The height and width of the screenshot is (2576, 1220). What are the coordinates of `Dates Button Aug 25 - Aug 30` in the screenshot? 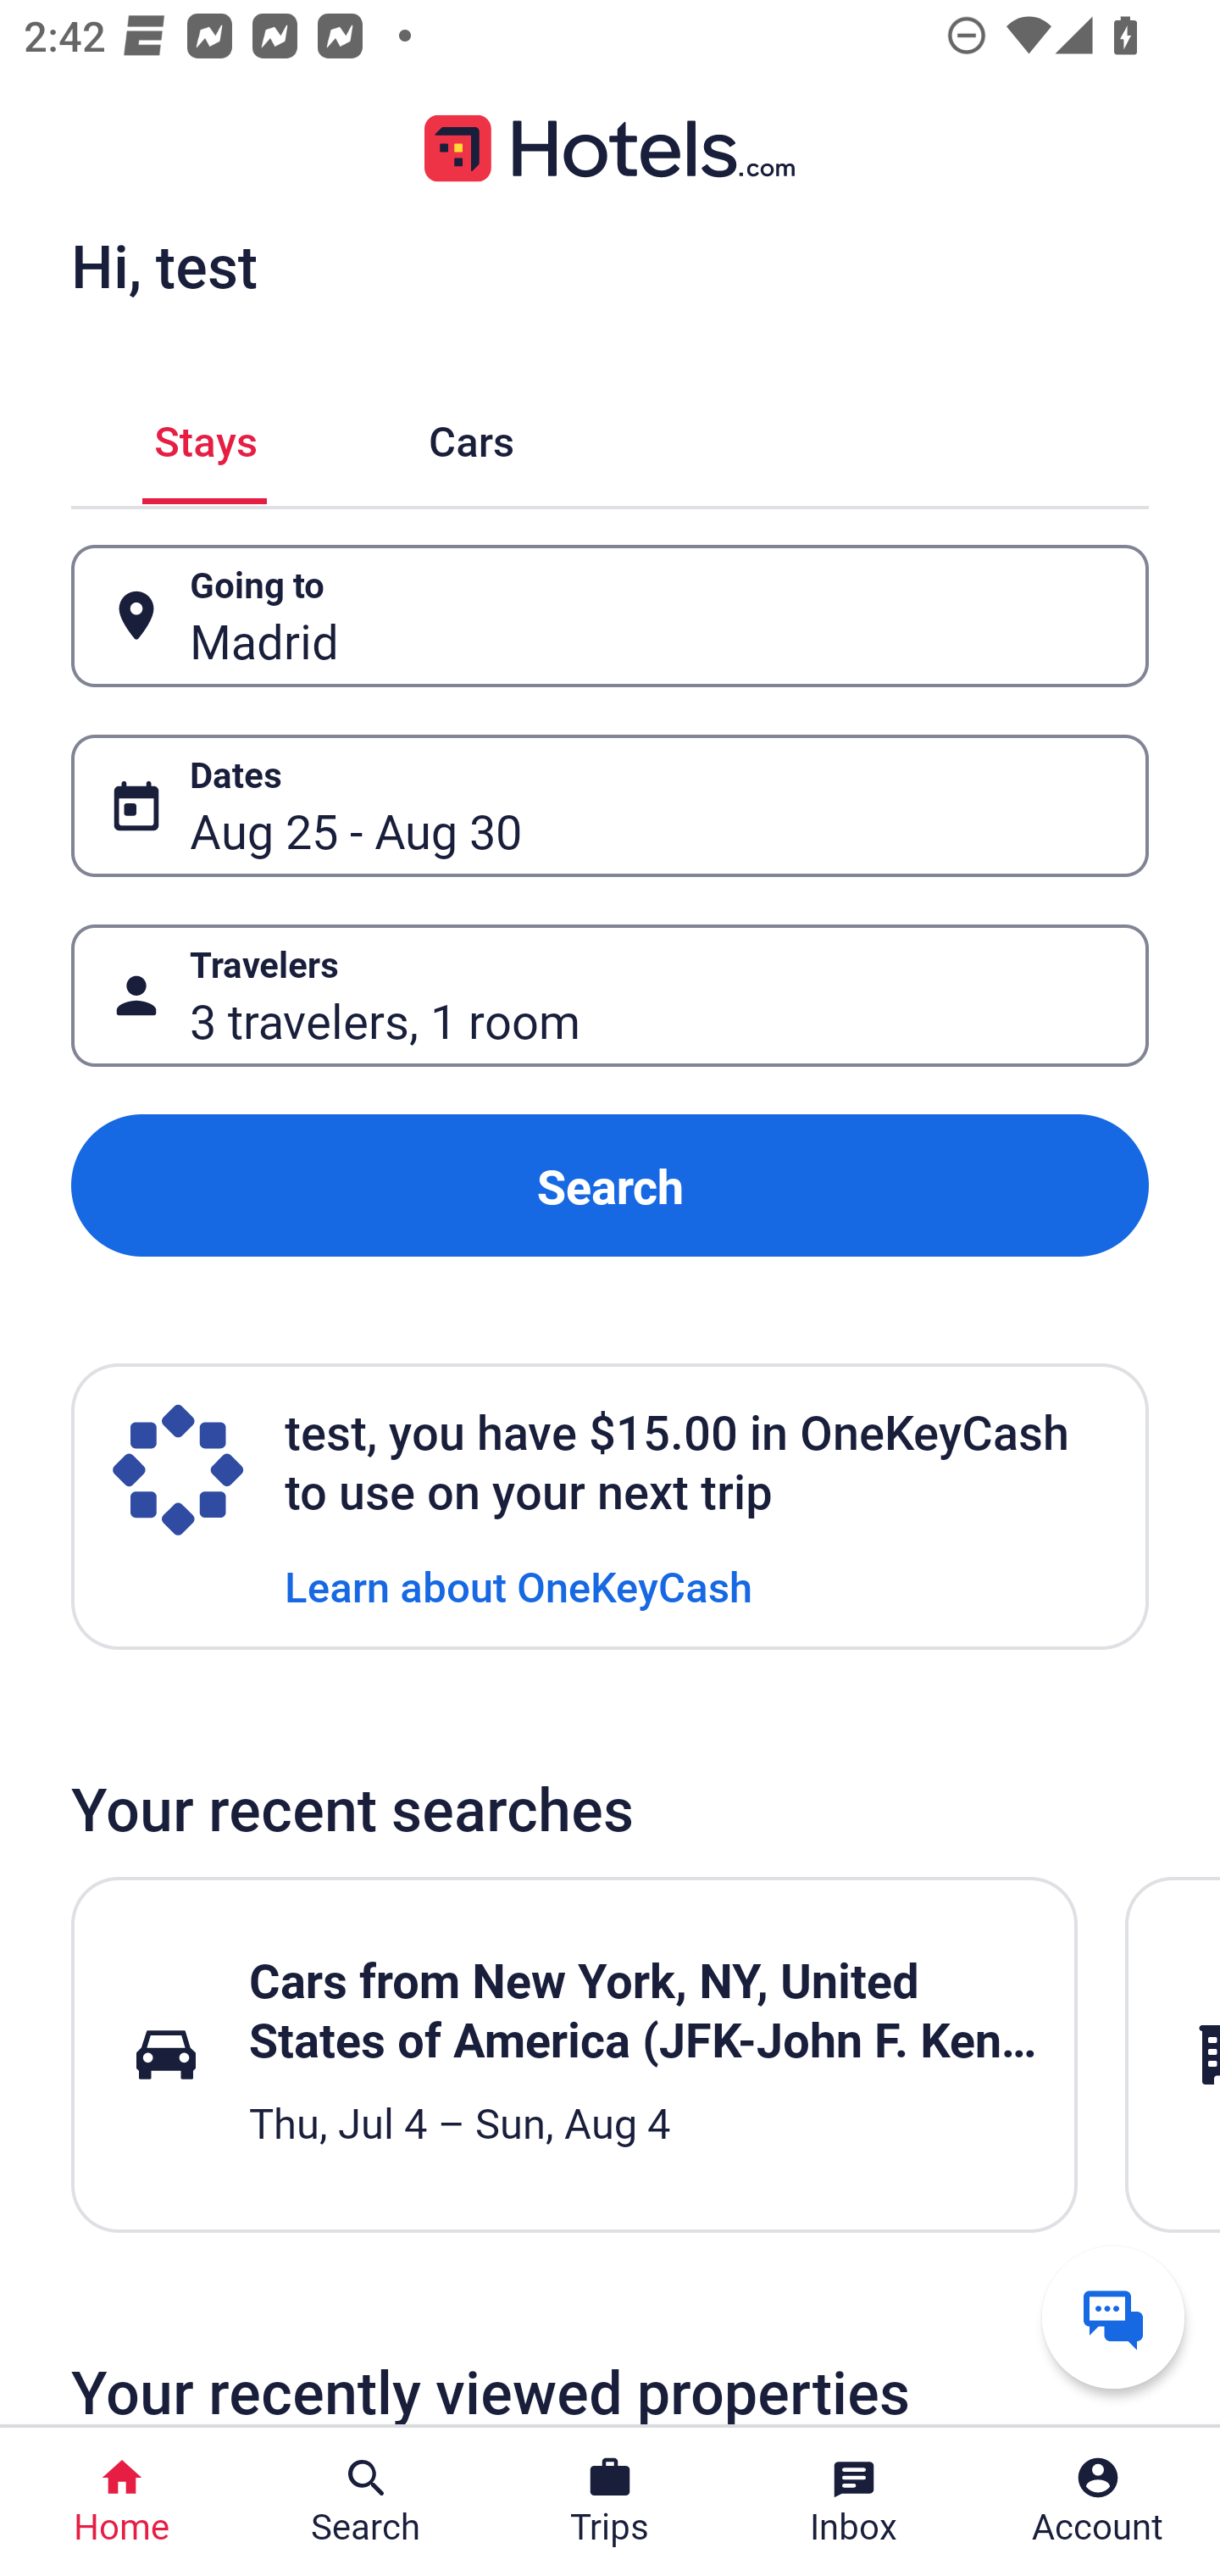 It's located at (610, 805).